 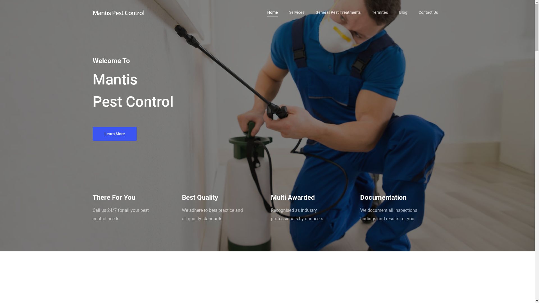 I want to click on Contact Us, so click(x=428, y=17).